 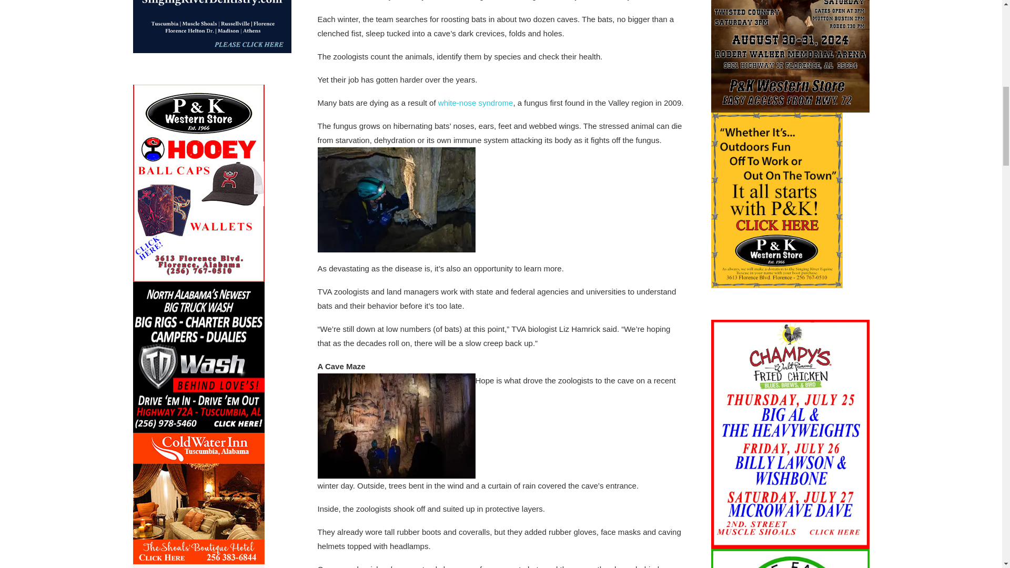 What do you see at coordinates (476, 103) in the screenshot?
I see `white-nose syndrome` at bounding box center [476, 103].